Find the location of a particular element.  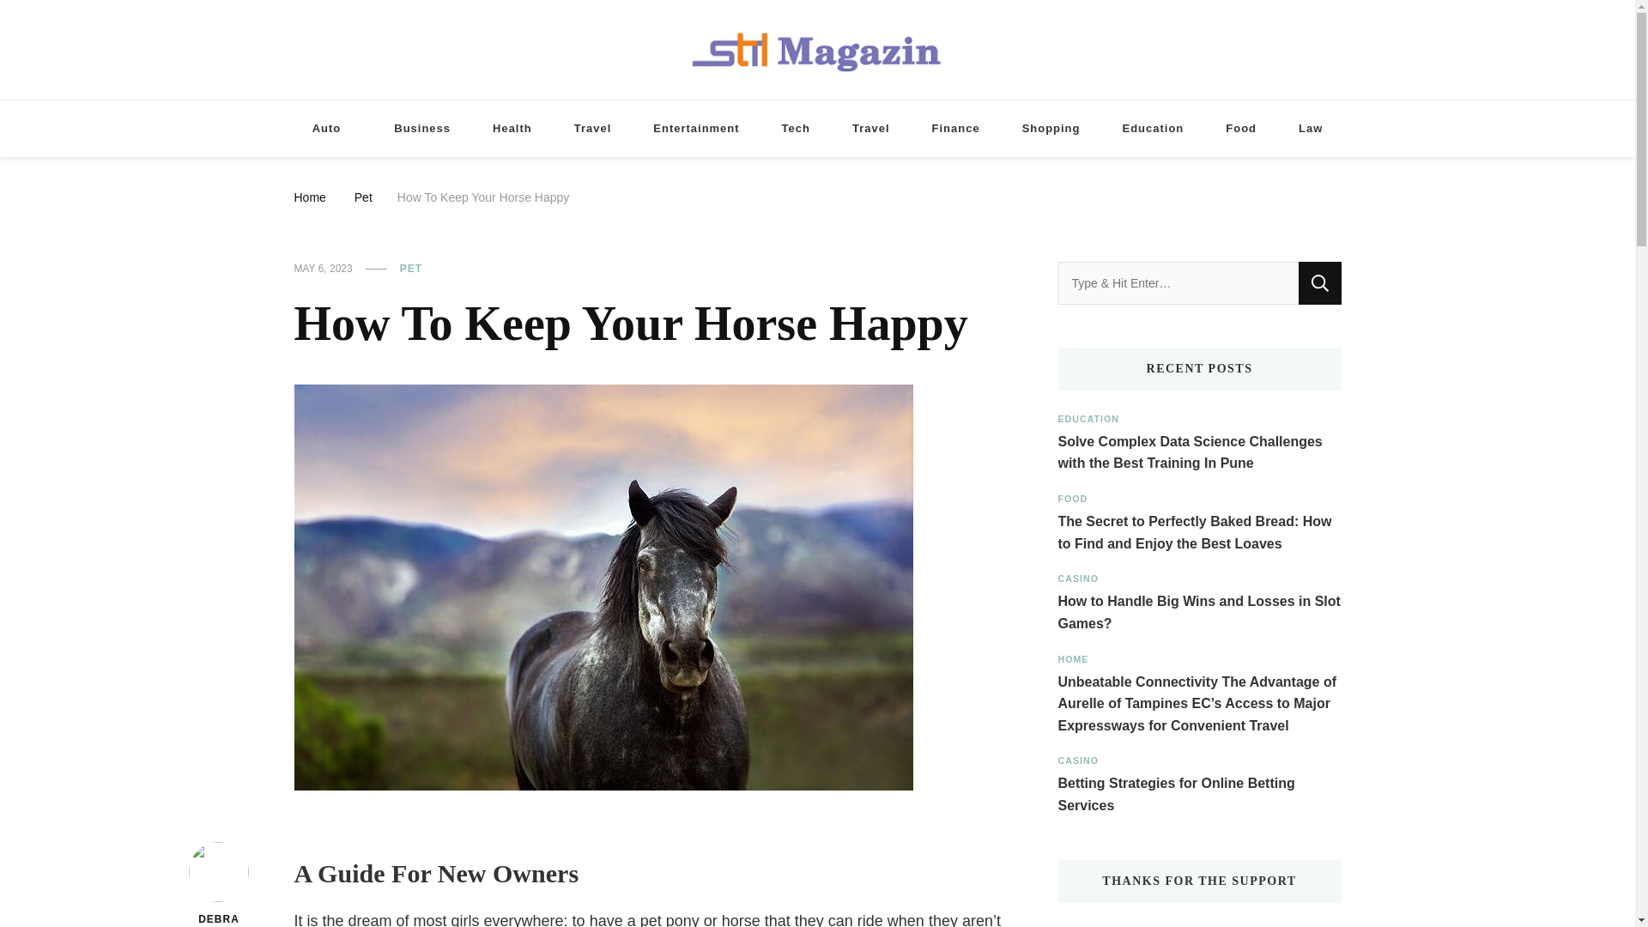

Health is located at coordinates (512, 129).